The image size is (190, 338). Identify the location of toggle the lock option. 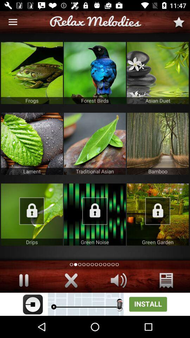
(158, 214).